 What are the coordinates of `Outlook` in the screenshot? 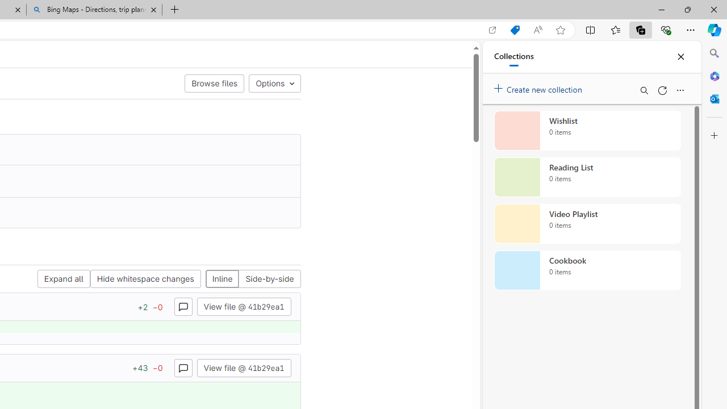 It's located at (715, 99).